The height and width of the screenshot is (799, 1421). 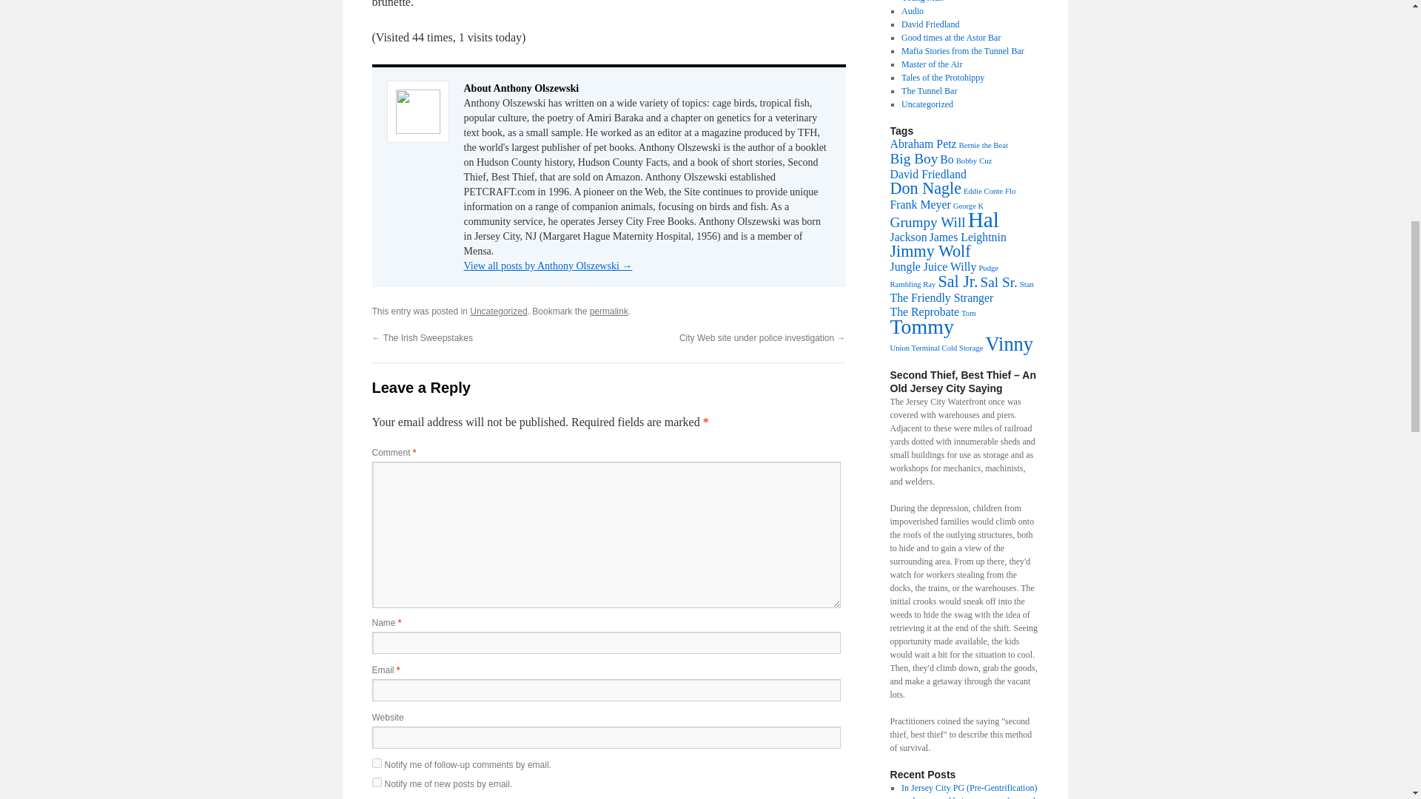 I want to click on A Portrait of the Reprobate as a Young Man, so click(x=956, y=1).